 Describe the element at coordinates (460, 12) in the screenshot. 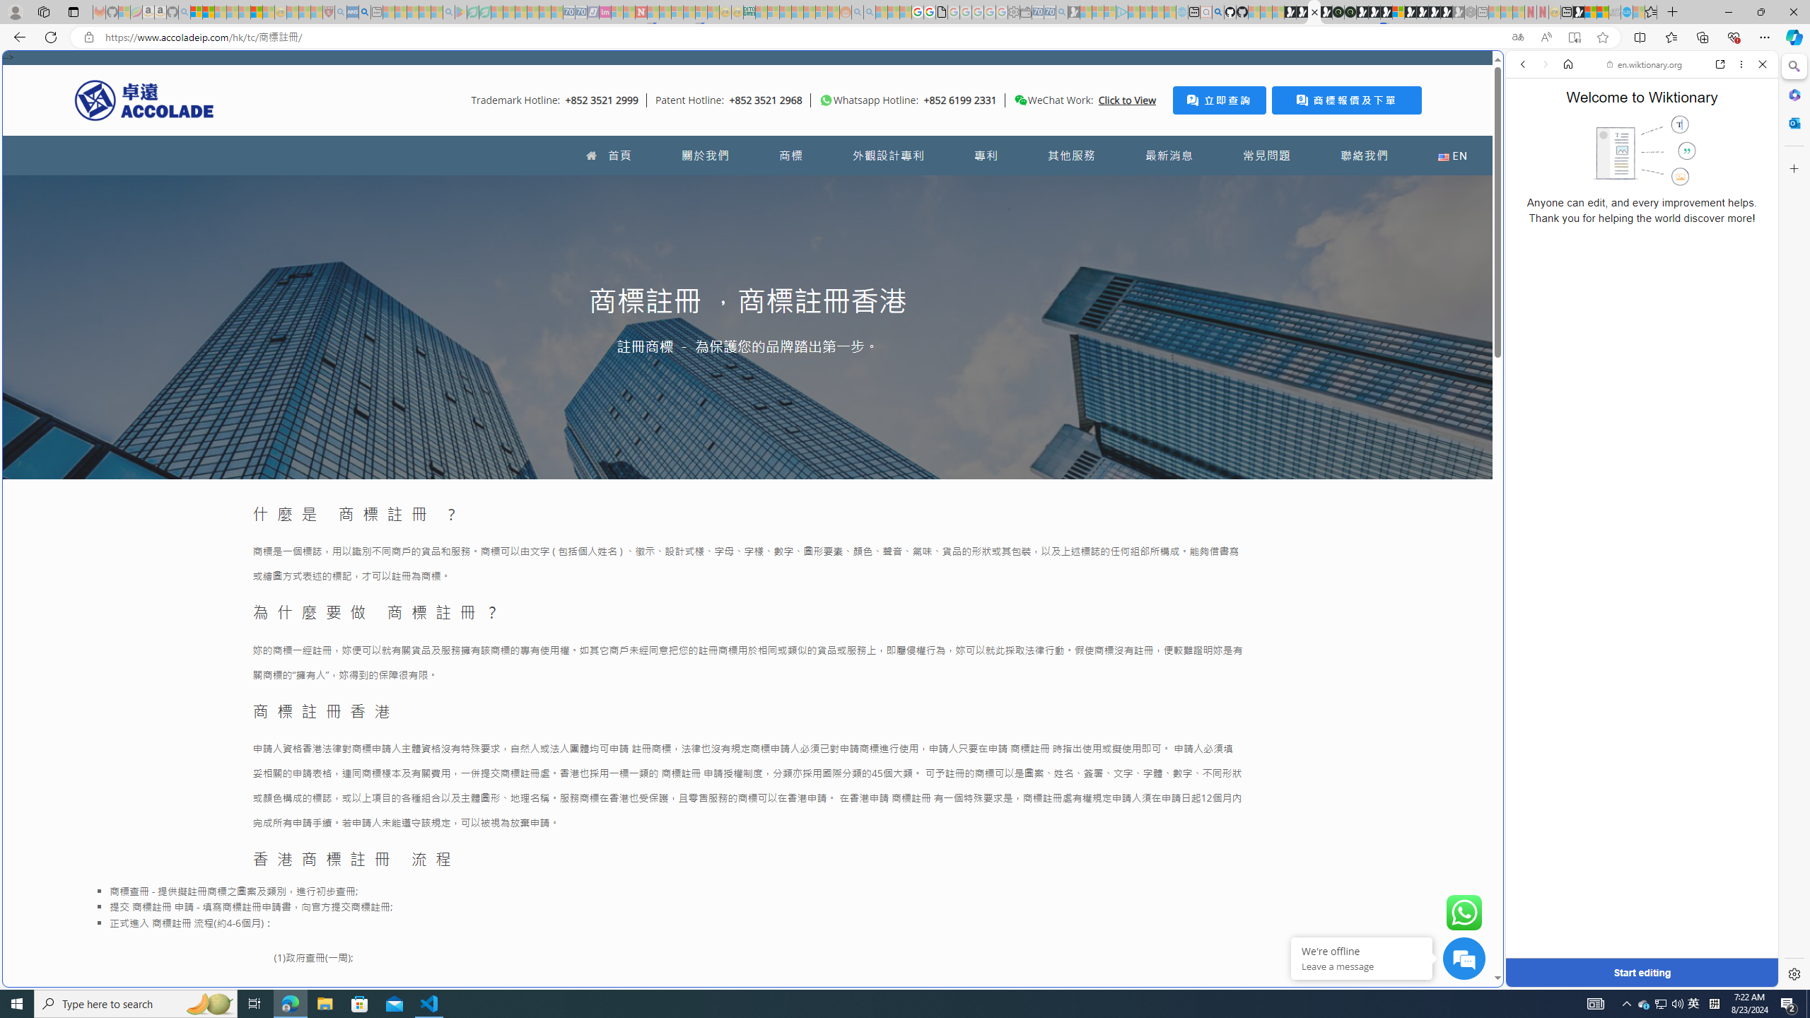

I see `Bluey: Let's Play! - Apps on Google Play - Sleeping` at that location.